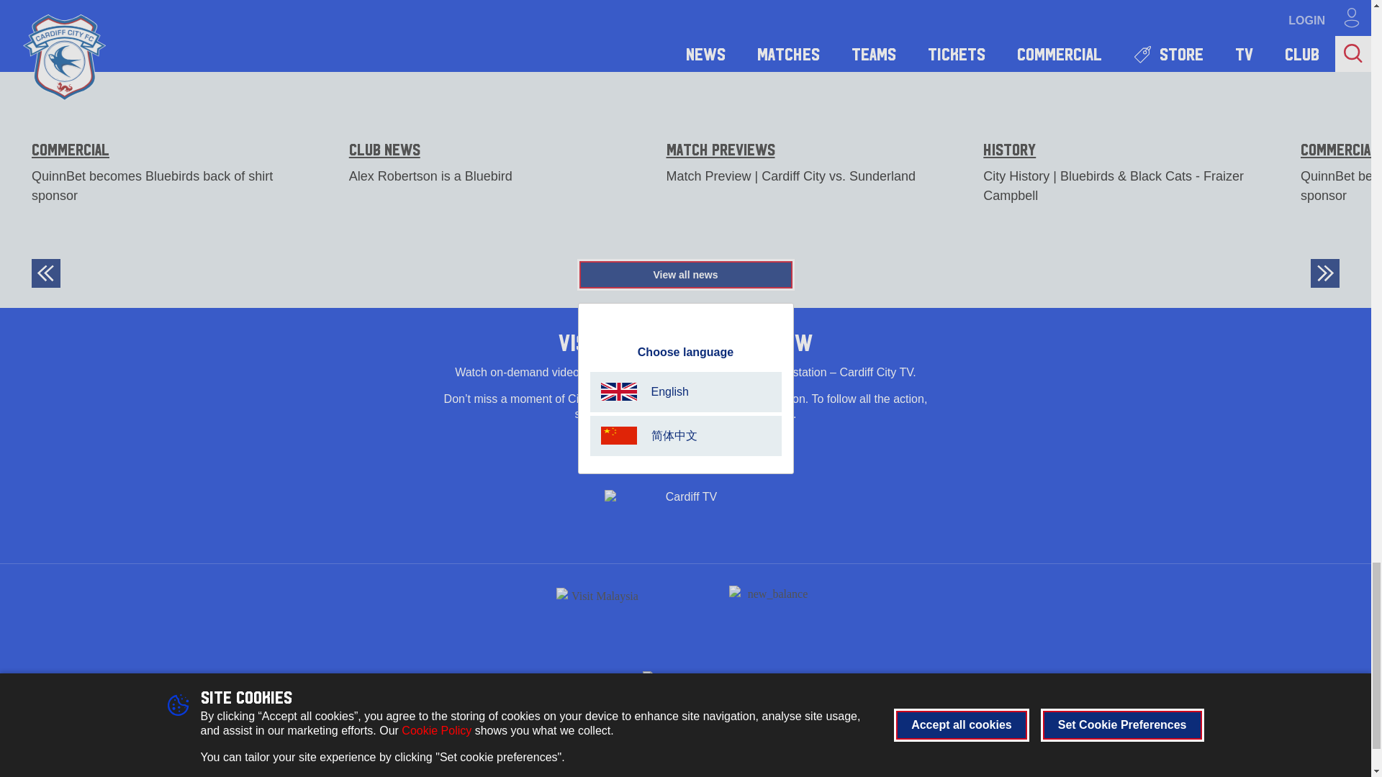 This screenshot has height=777, width=1382. Describe the element at coordinates (772, 612) in the screenshot. I see `New Balance` at that location.